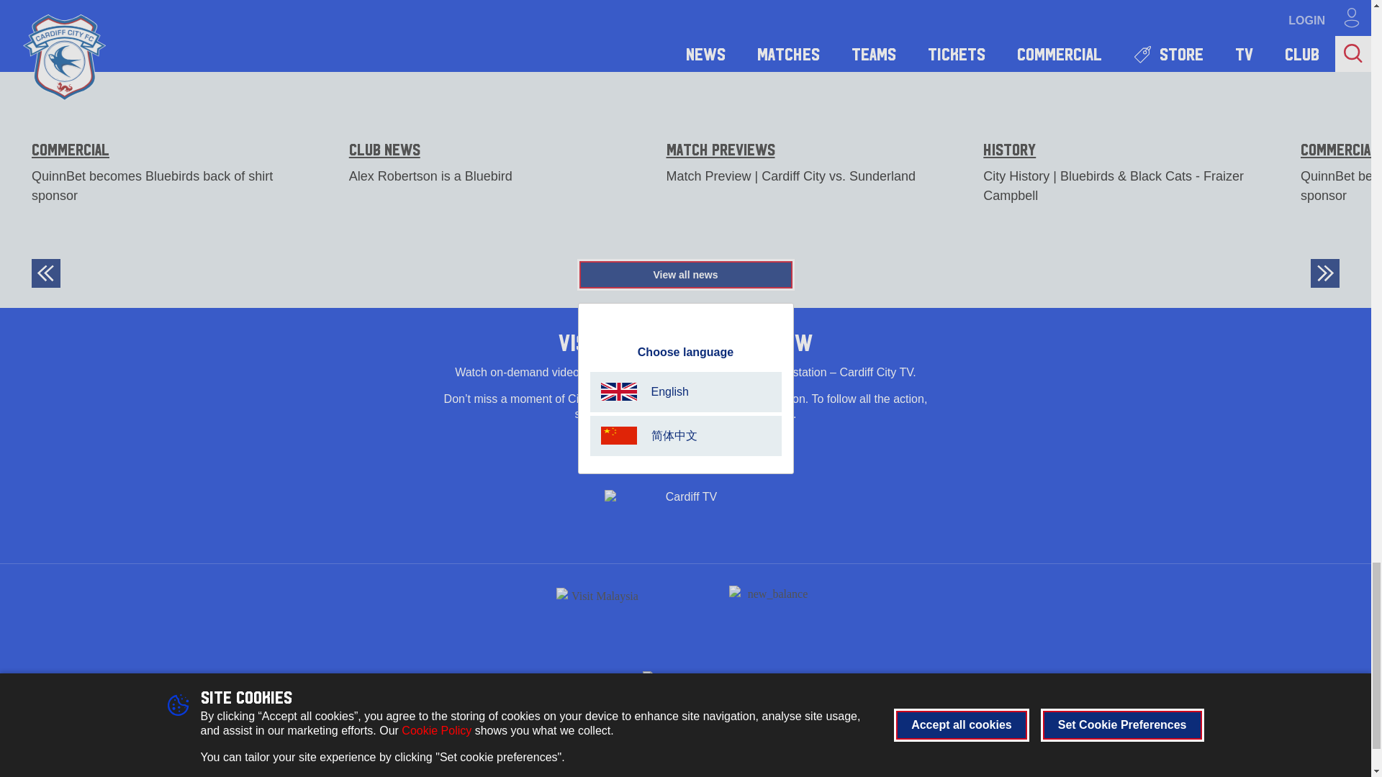 This screenshot has height=777, width=1382. Describe the element at coordinates (772, 612) in the screenshot. I see `New Balance` at that location.